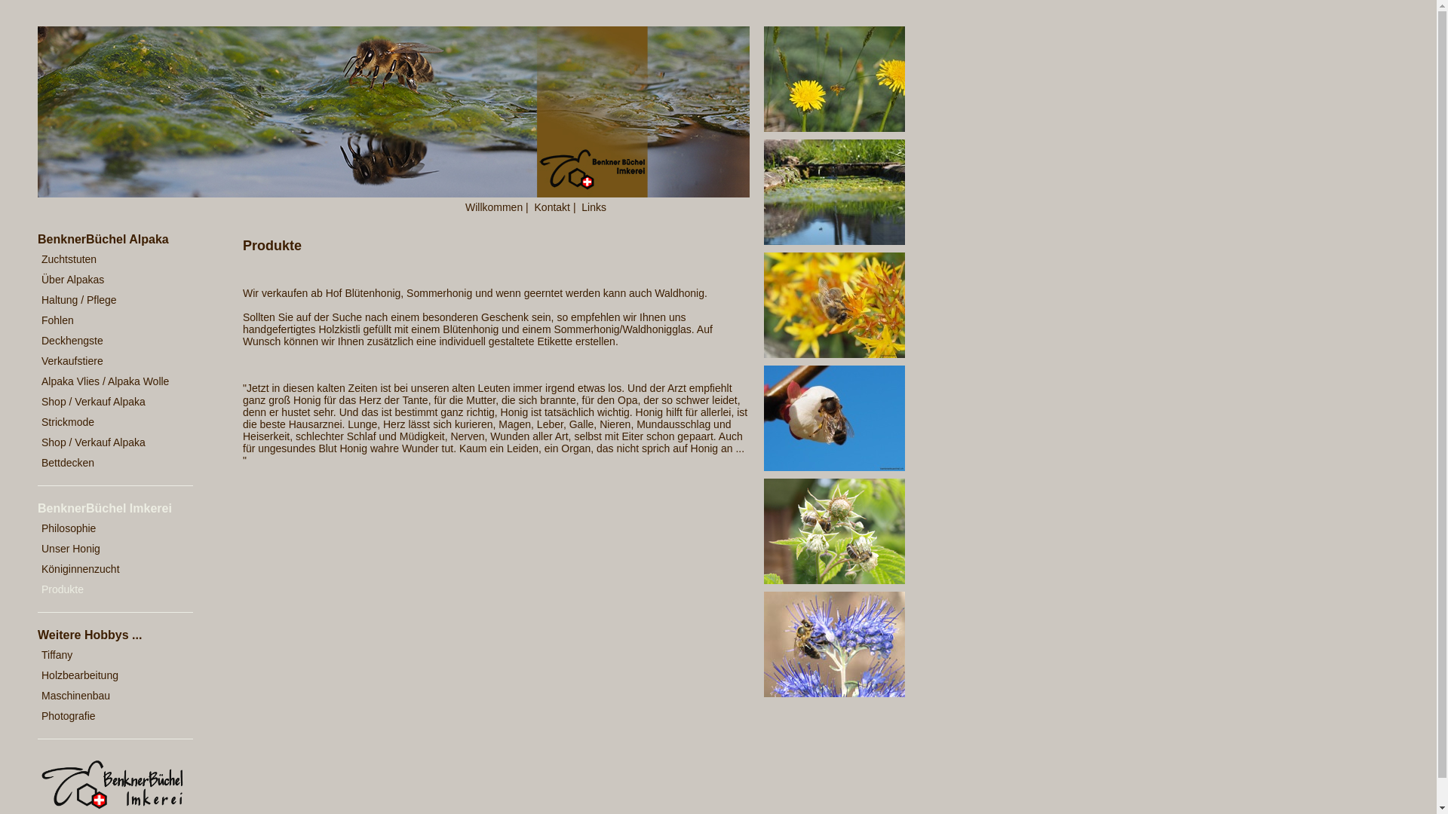 The image size is (1448, 814). Describe the element at coordinates (552, 207) in the screenshot. I see `Kontakt` at that location.